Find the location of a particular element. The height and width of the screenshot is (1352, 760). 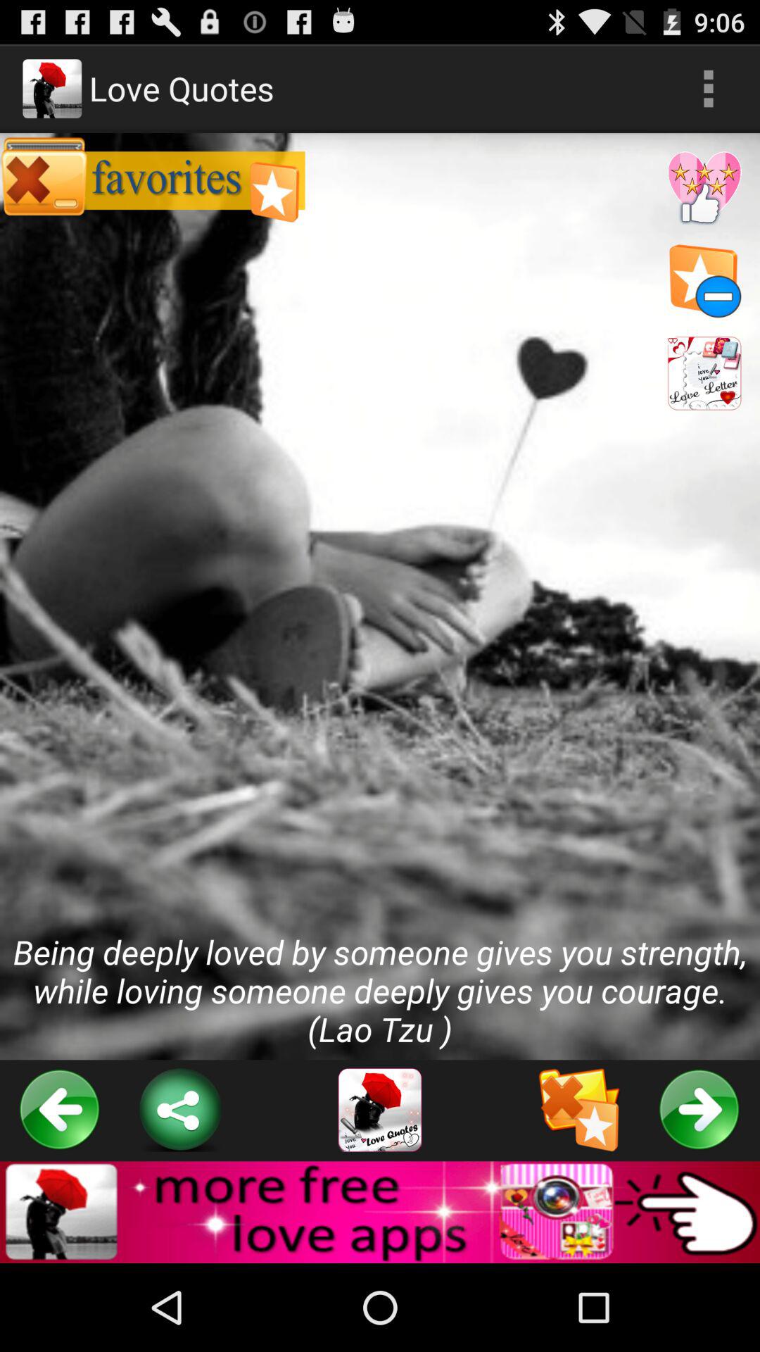

select being deeply loved at the center is located at coordinates (380, 596).